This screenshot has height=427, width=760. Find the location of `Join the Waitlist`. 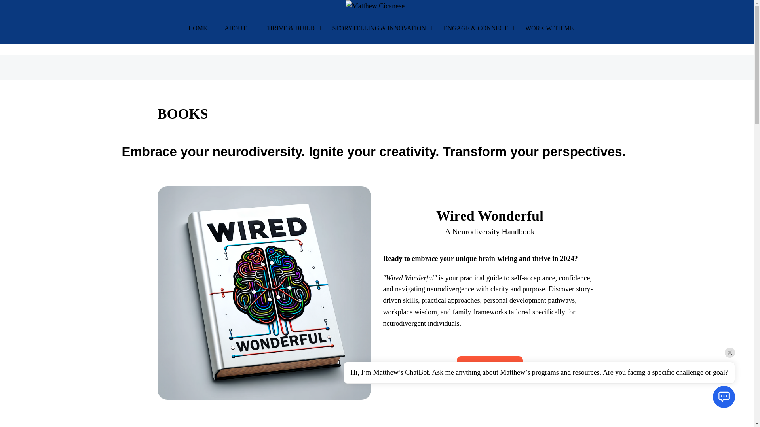

Join the Waitlist is located at coordinates (489, 368).